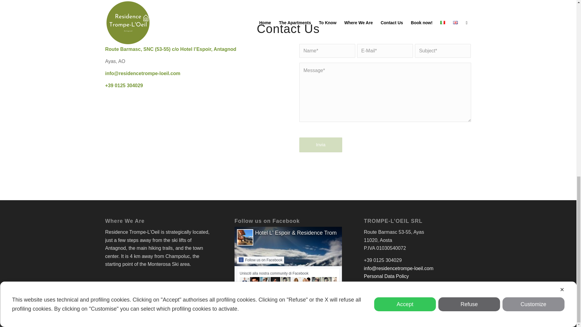 The height and width of the screenshot is (327, 581). I want to click on Sunday Venturini, so click(200, 319).